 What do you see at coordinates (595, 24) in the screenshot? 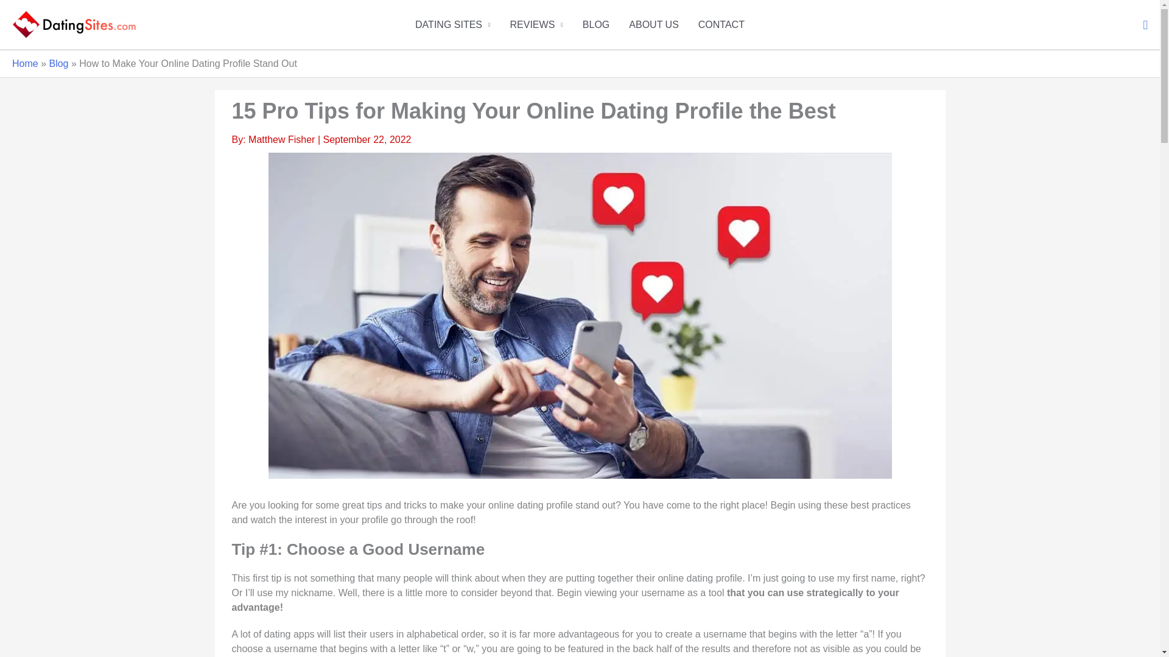
I see `BLOG` at bounding box center [595, 24].